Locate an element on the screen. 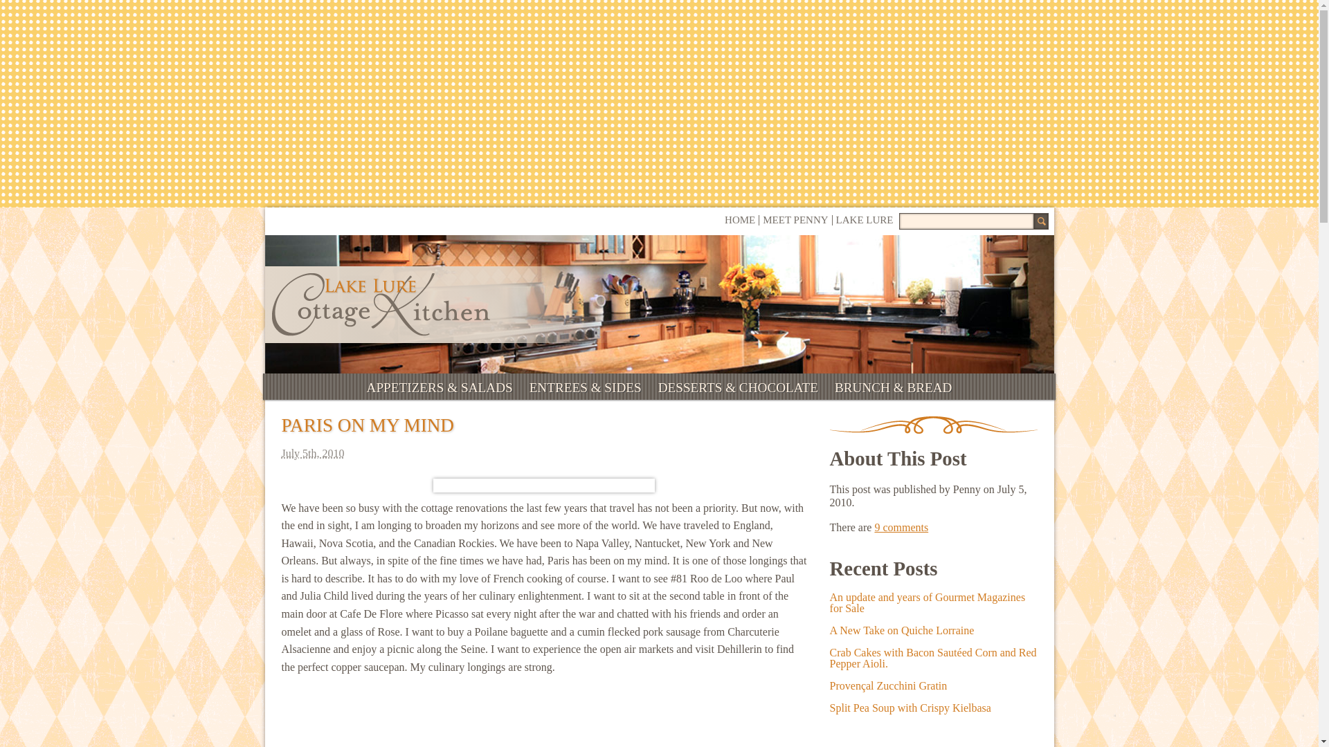  LAKE LURE is located at coordinates (864, 220).